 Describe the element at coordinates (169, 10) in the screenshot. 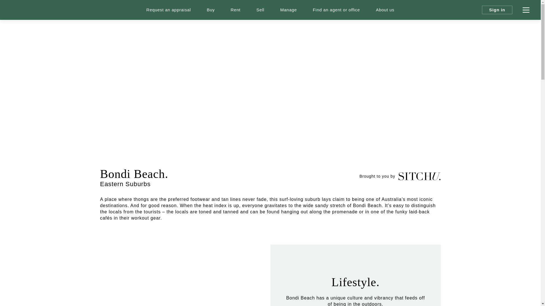

I see `Request an appraisal` at that location.